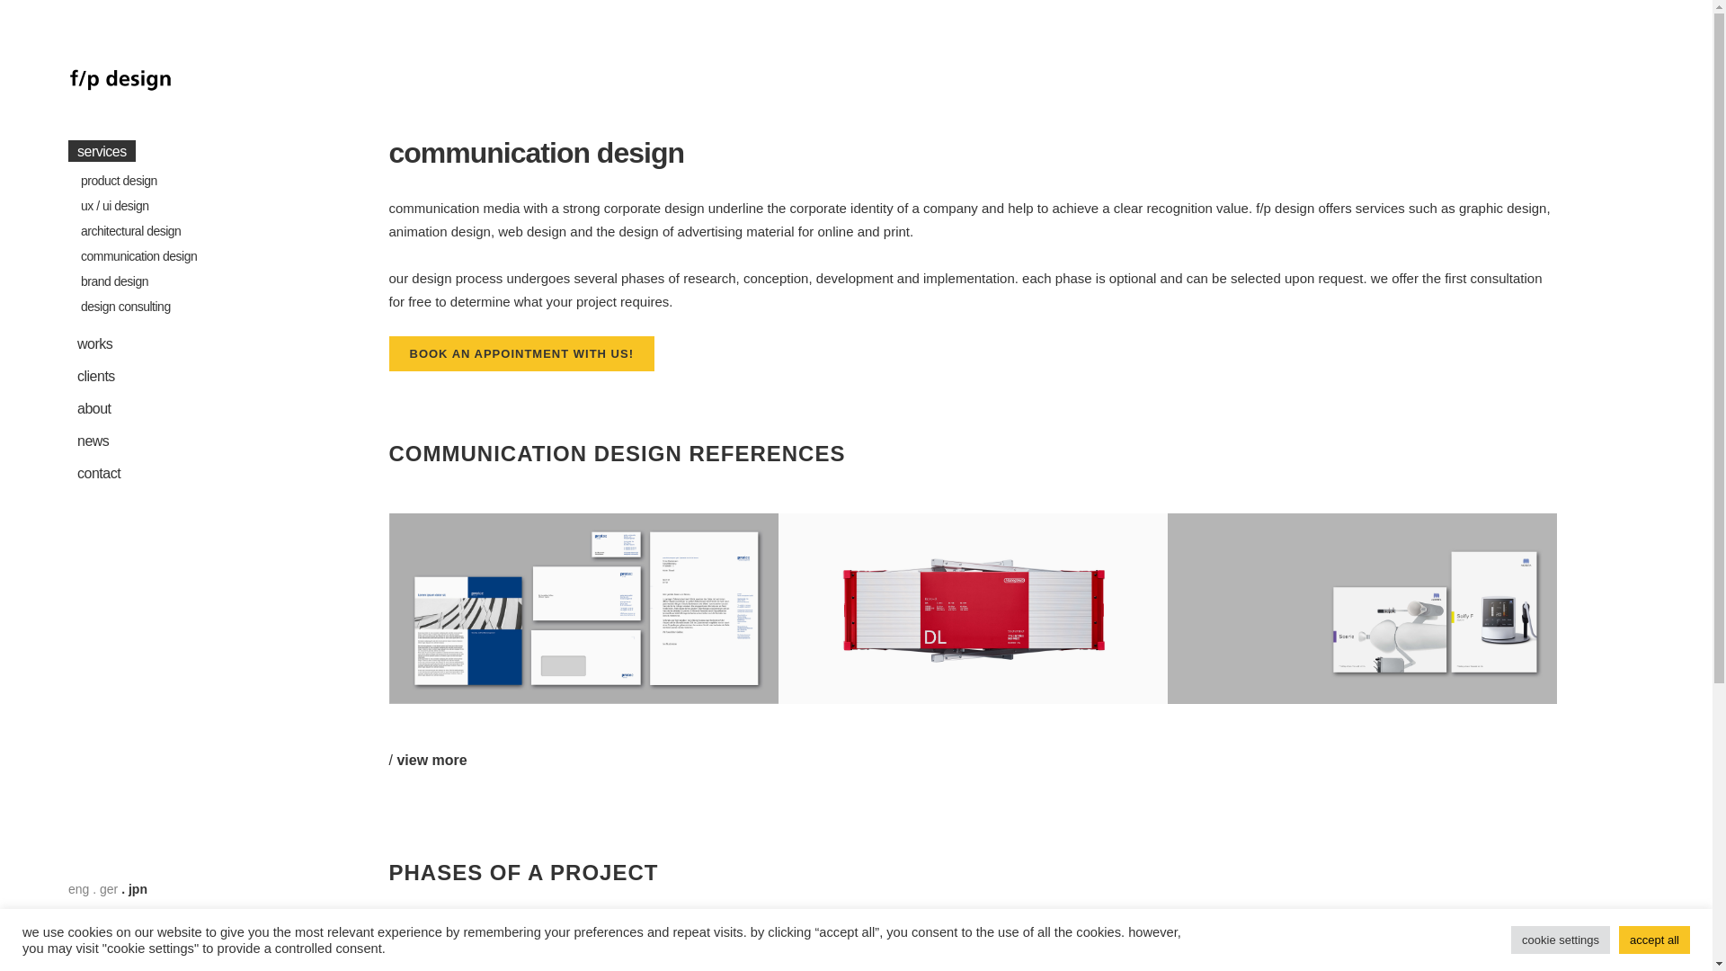  I want to click on ger, so click(108, 888).